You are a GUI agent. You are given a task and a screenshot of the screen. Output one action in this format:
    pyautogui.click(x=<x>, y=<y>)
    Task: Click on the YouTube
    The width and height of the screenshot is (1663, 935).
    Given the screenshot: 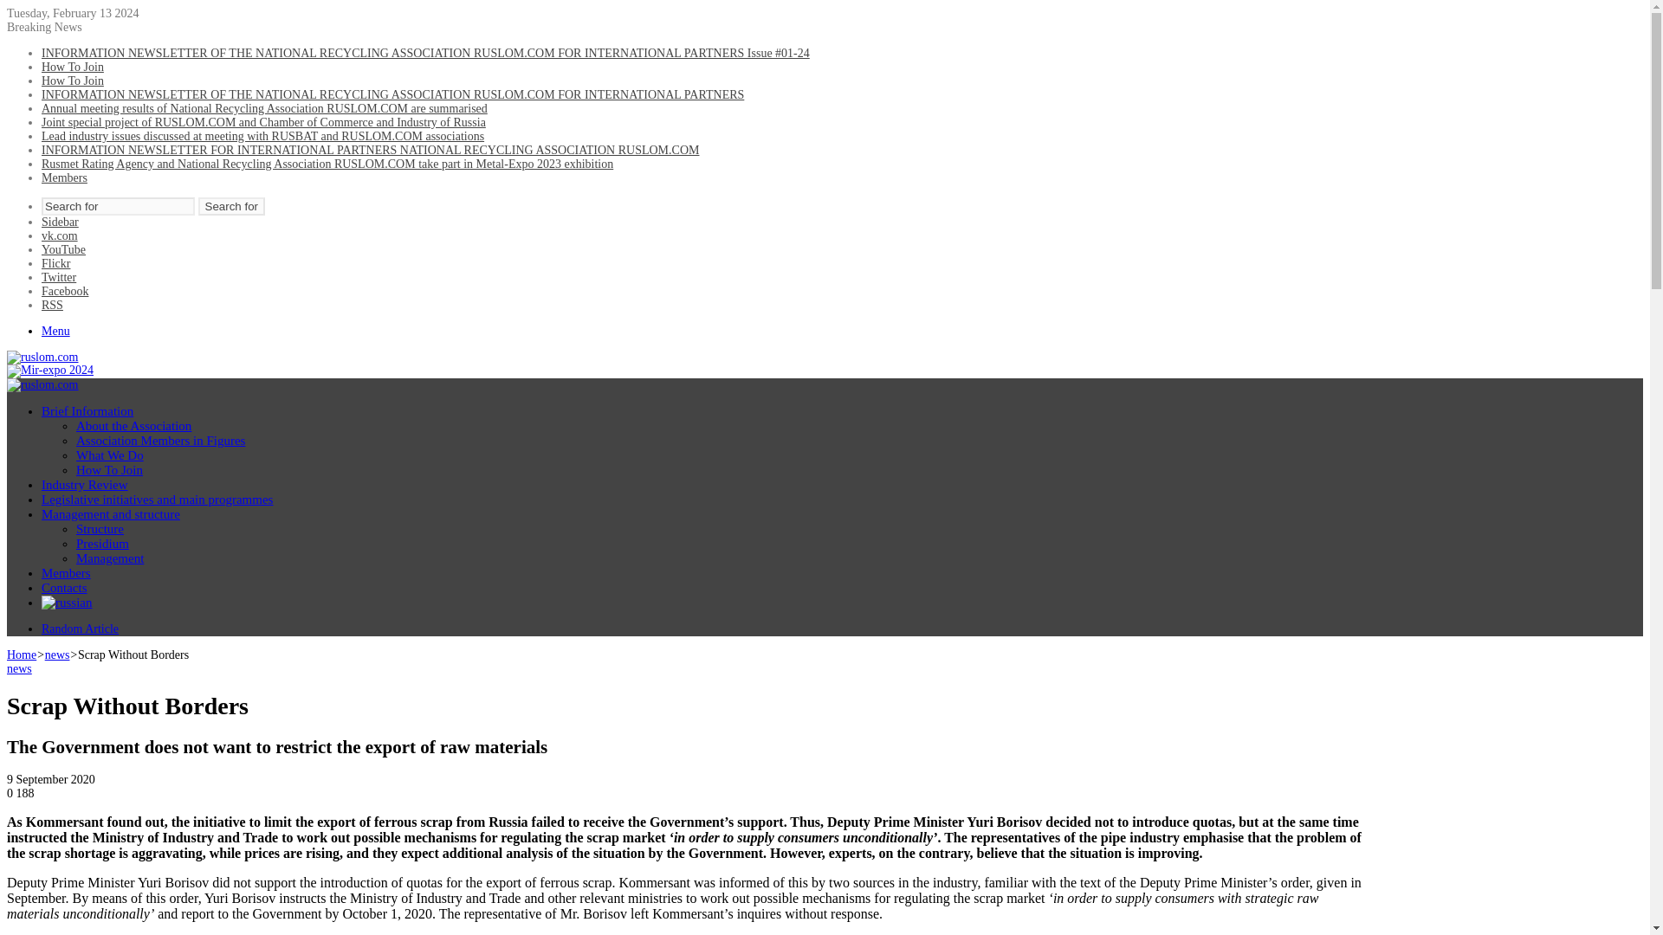 What is the action you would take?
    pyautogui.click(x=64, y=249)
    